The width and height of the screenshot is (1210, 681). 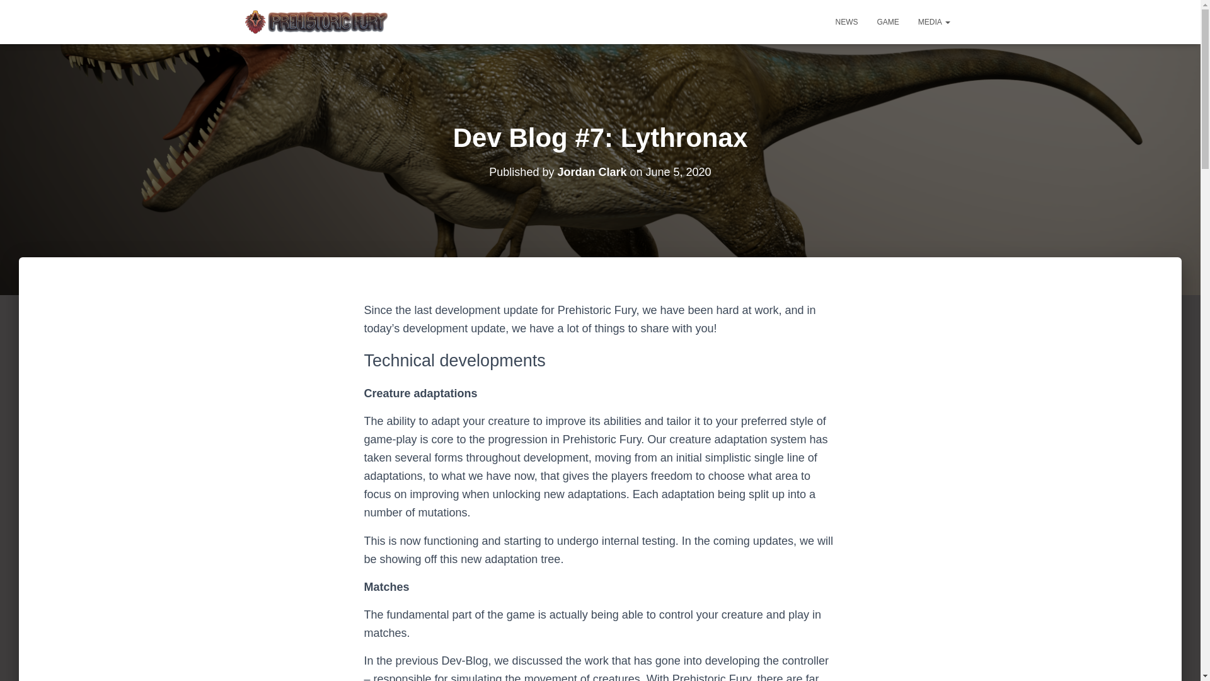 I want to click on Jordan Clark, so click(x=591, y=172).